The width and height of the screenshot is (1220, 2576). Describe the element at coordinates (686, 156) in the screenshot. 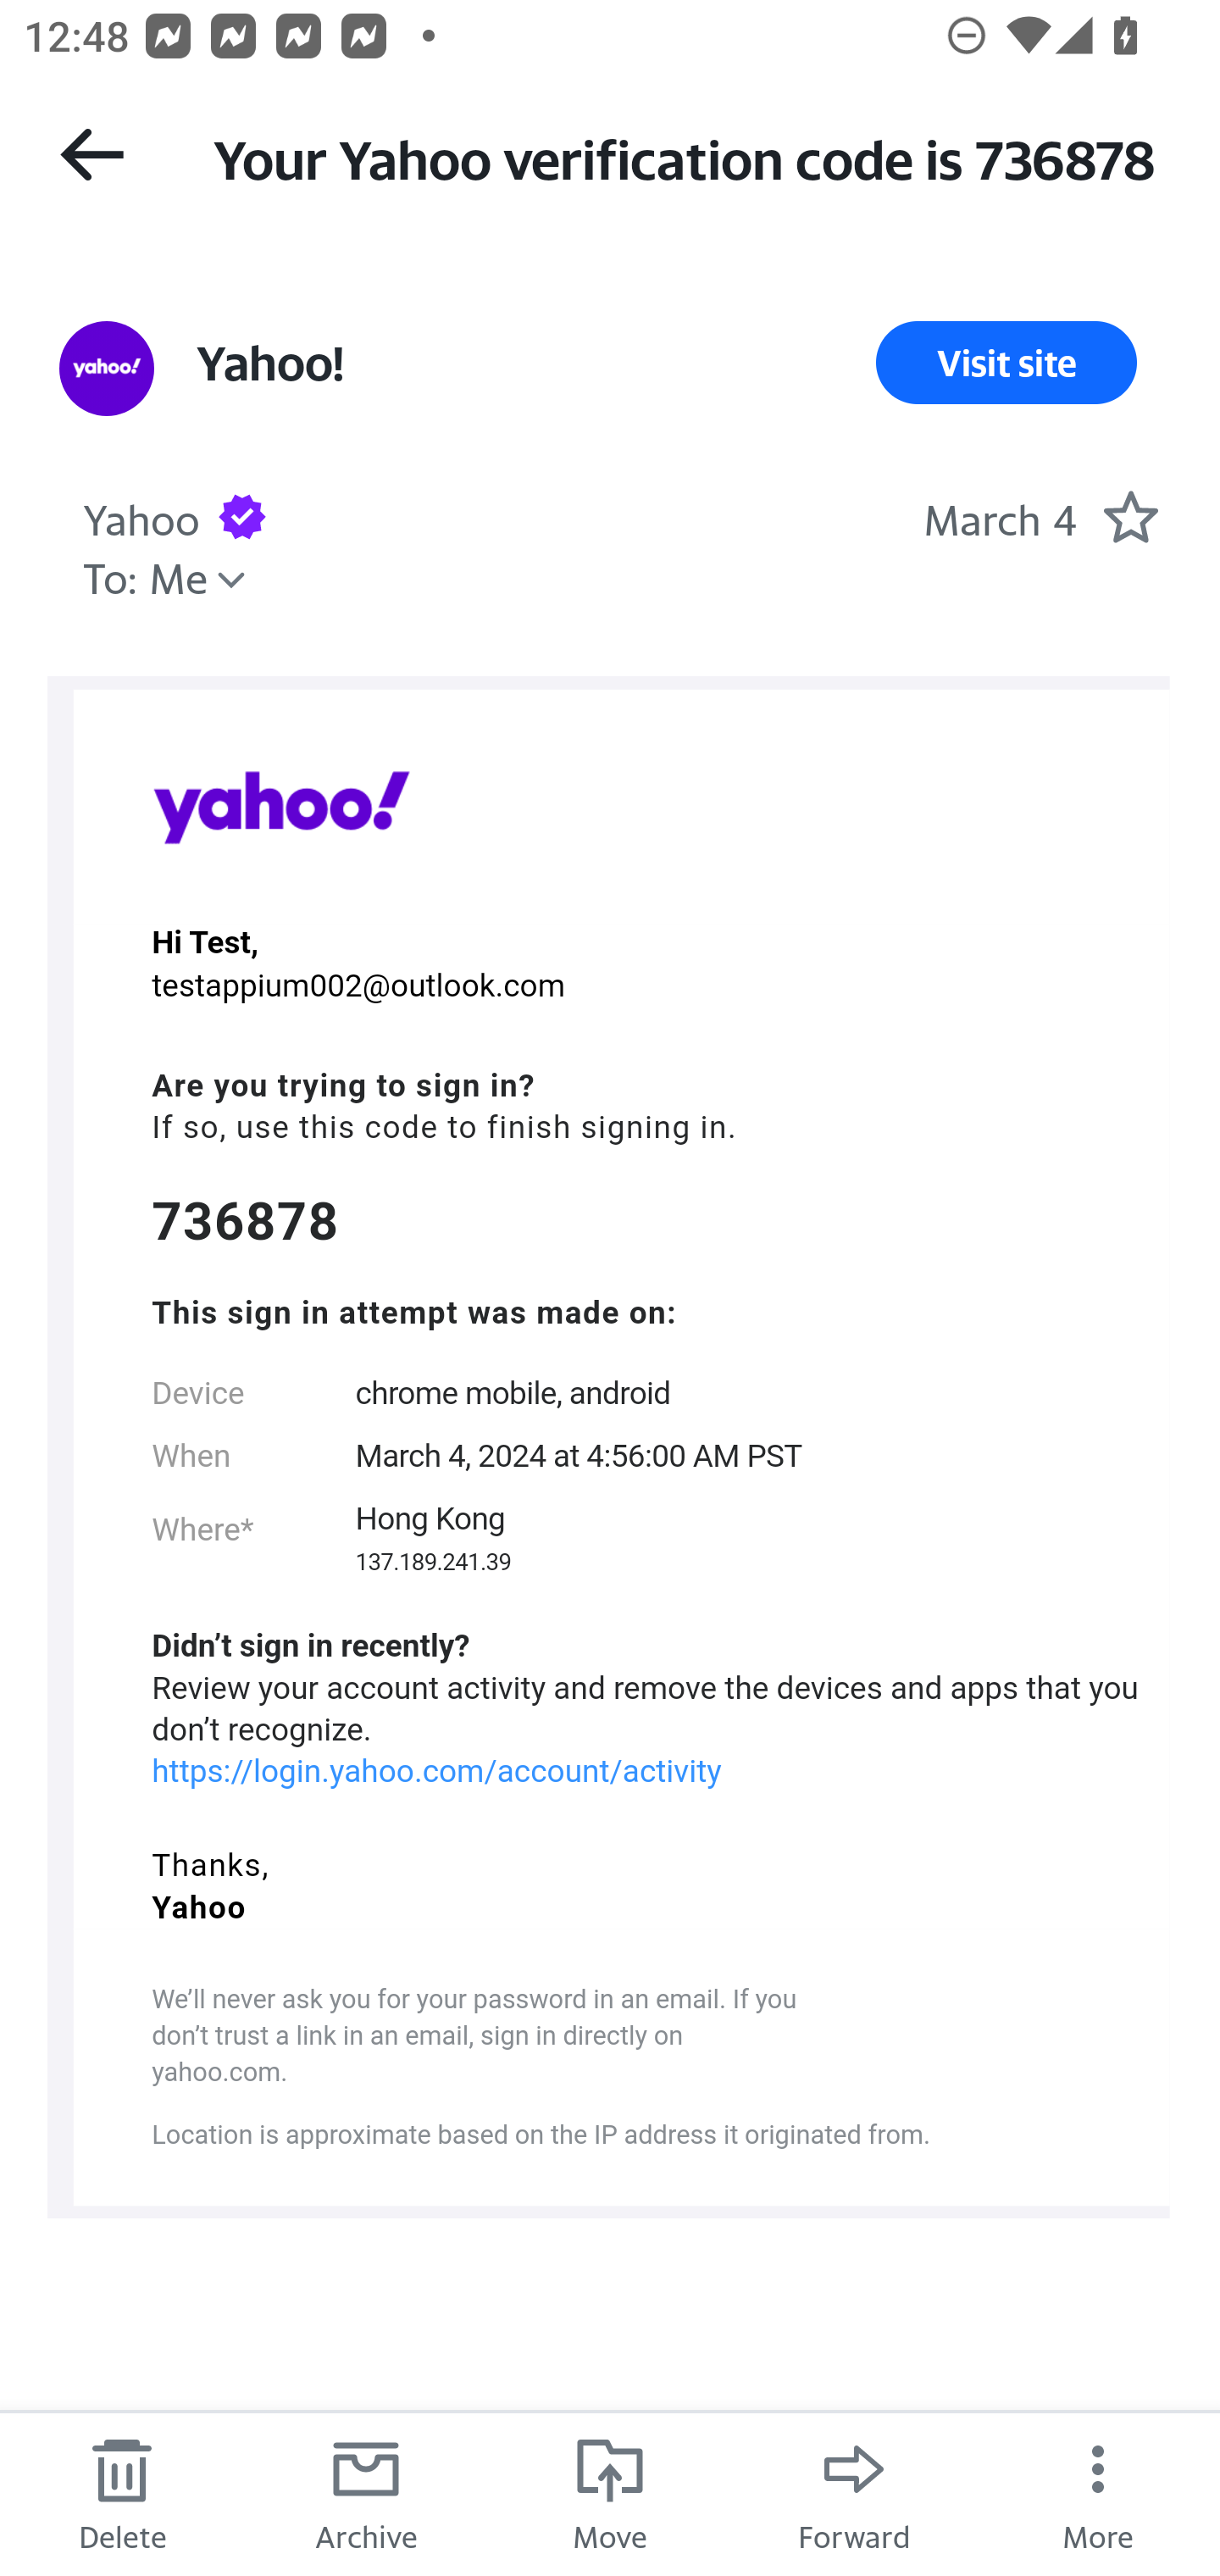

I see `Your Yahoo verification code is 736878` at that location.